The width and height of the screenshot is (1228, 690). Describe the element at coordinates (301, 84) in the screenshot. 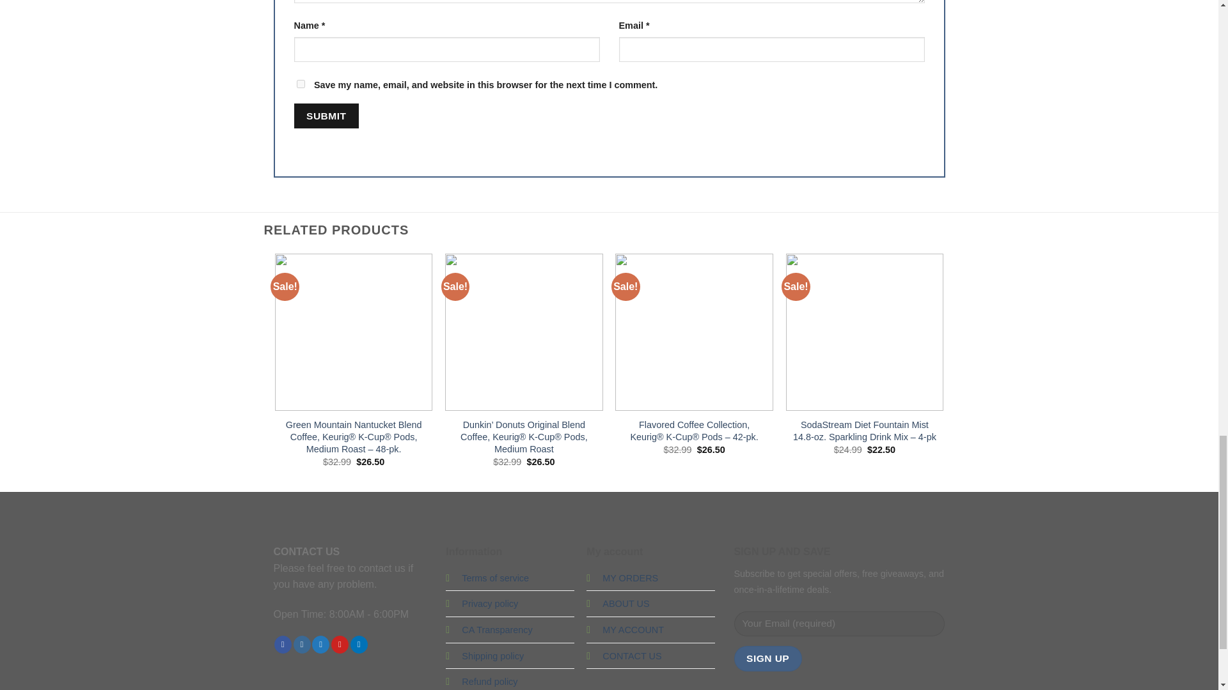

I see `yes` at that location.